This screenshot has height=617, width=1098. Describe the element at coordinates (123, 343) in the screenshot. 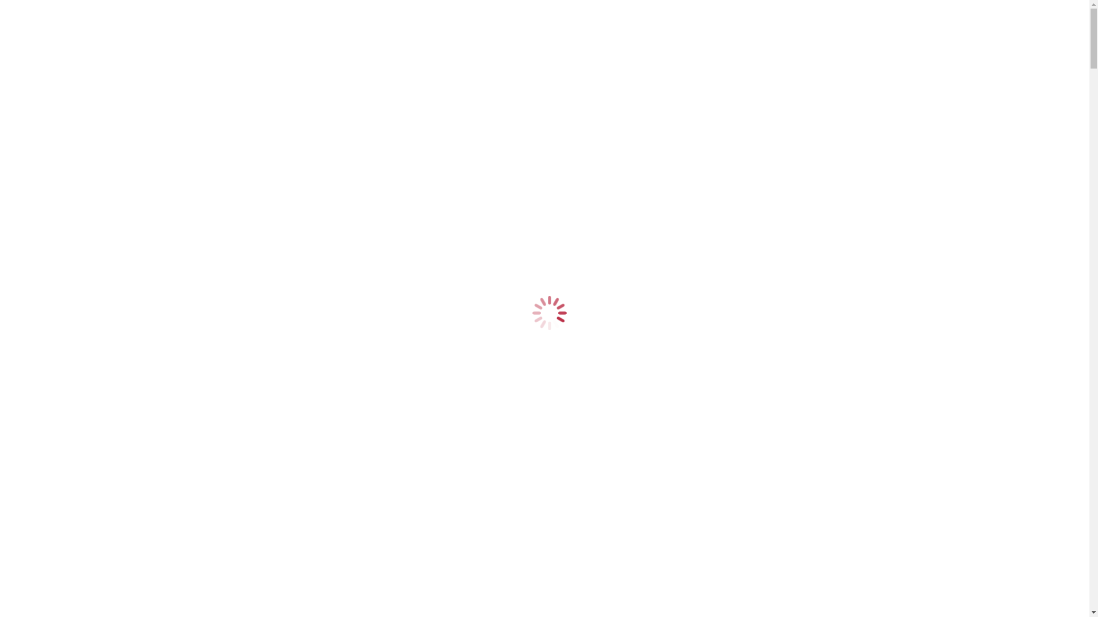

I see `Franchising & Distribution Agreements` at that location.